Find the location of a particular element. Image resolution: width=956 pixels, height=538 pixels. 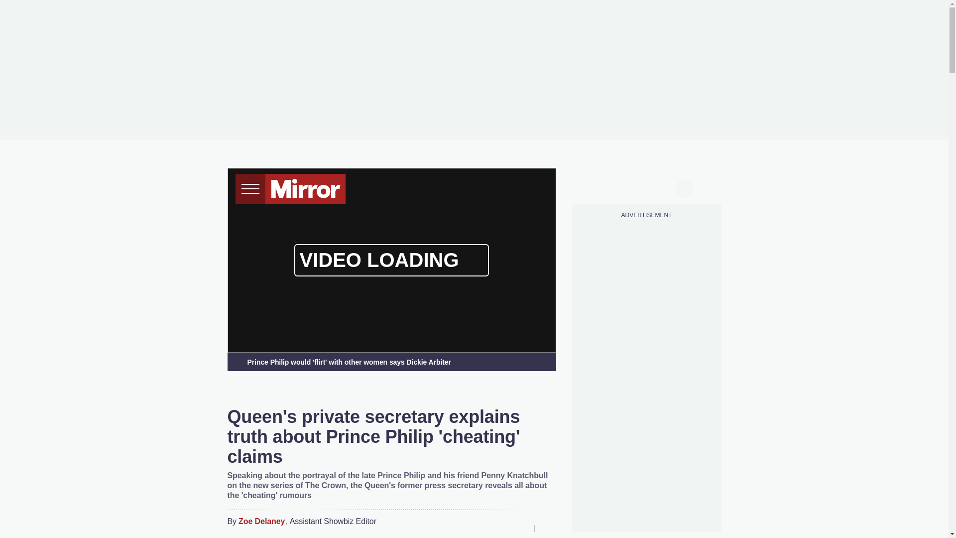

facebook is located at coordinates (589, 187).